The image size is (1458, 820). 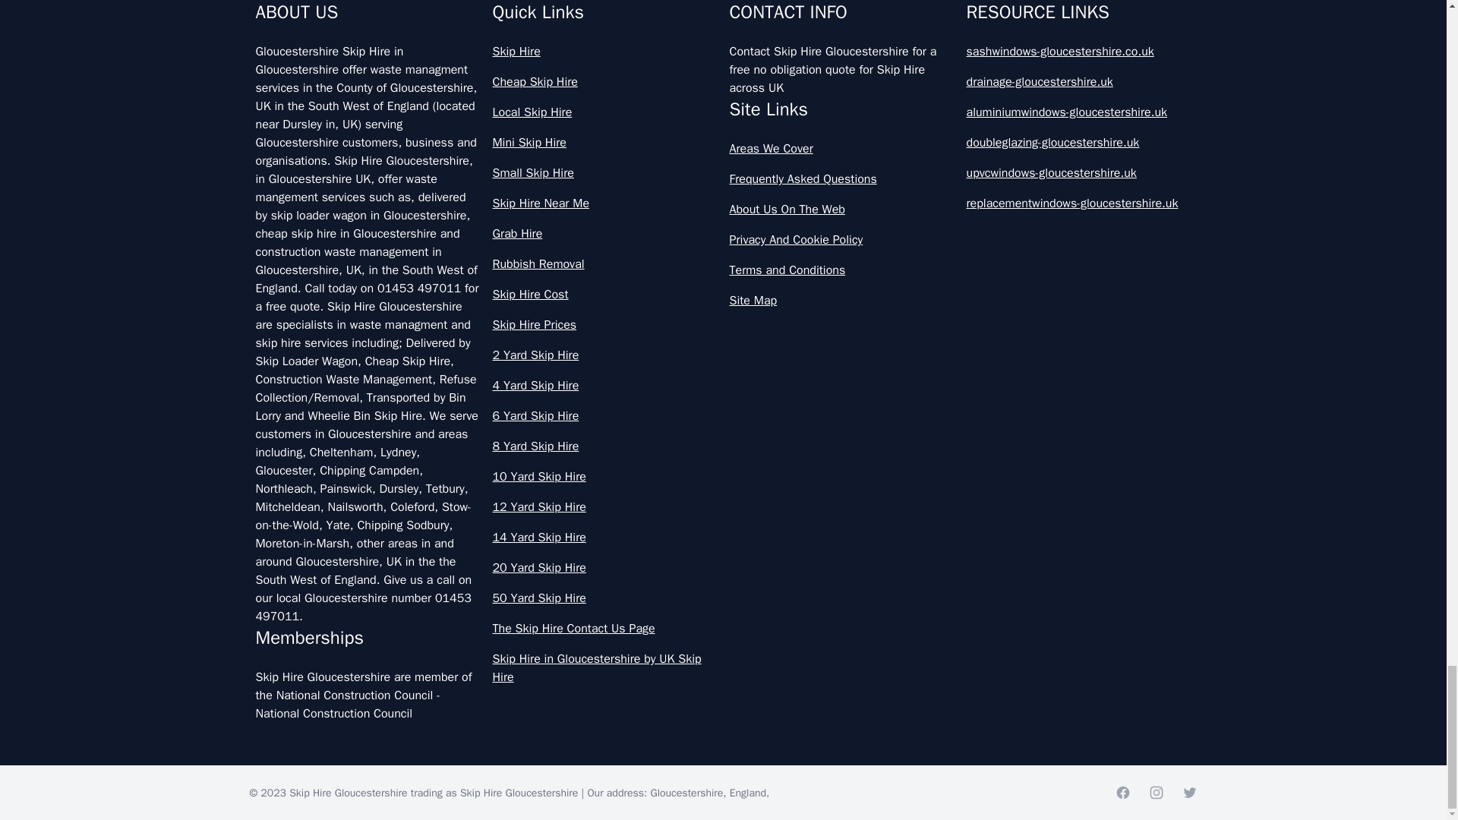 I want to click on replacementwindows-gloucestershire.uk, so click(x=1078, y=203).